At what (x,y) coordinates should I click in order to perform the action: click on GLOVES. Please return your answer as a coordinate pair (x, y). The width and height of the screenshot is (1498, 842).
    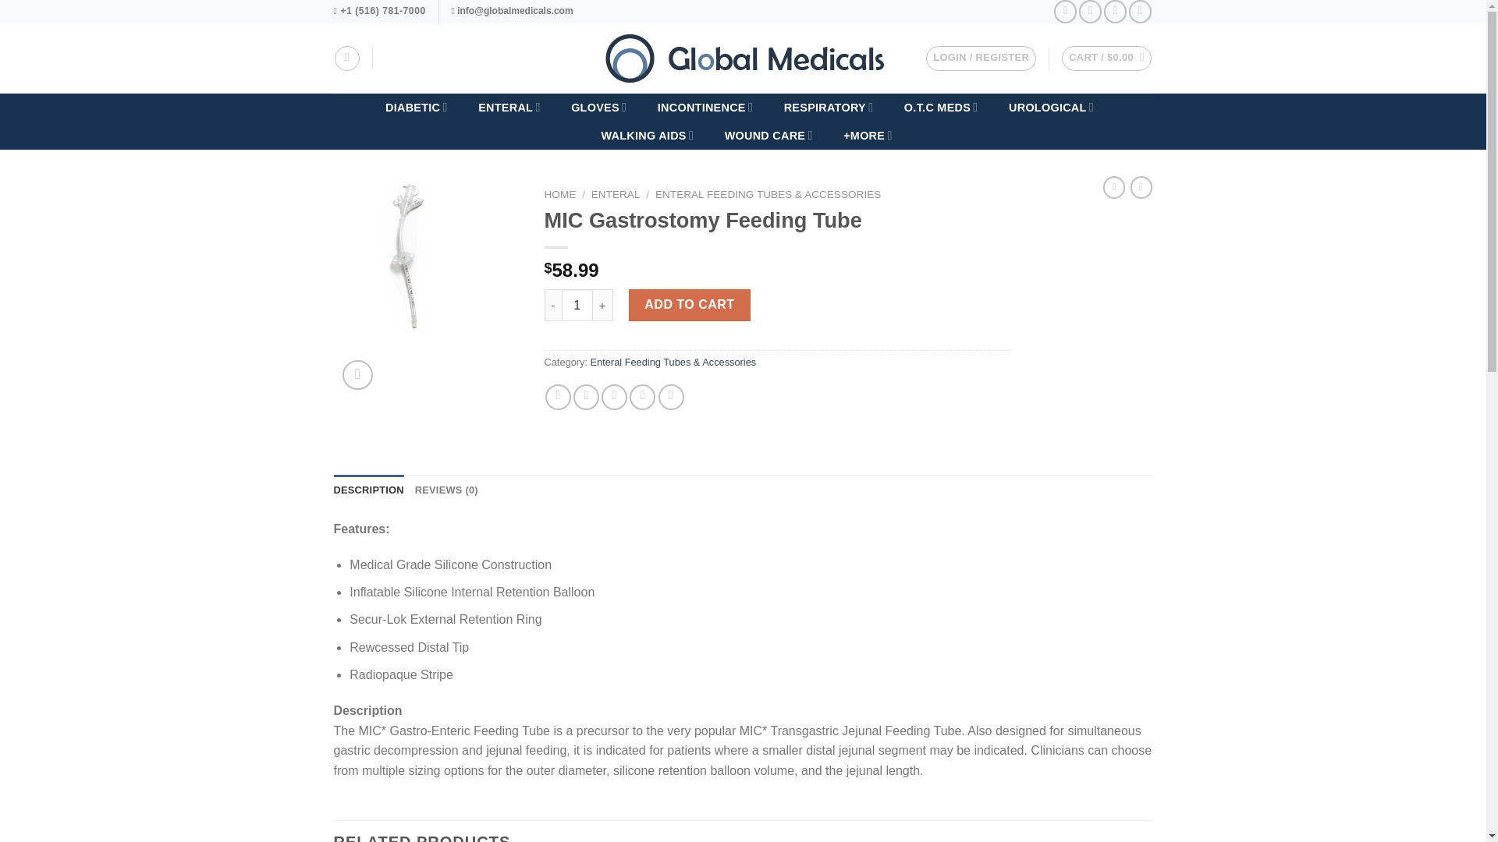
    Looking at the image, I should click on (599, 107).